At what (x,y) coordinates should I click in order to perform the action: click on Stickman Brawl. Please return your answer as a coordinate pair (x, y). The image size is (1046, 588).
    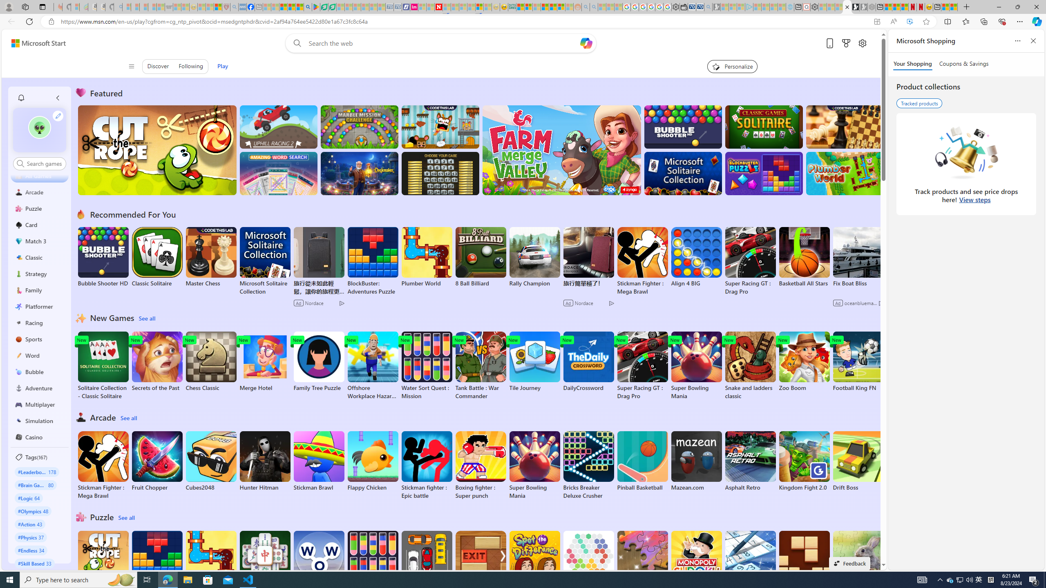
    Looking at the image, I should click on (318, 461).